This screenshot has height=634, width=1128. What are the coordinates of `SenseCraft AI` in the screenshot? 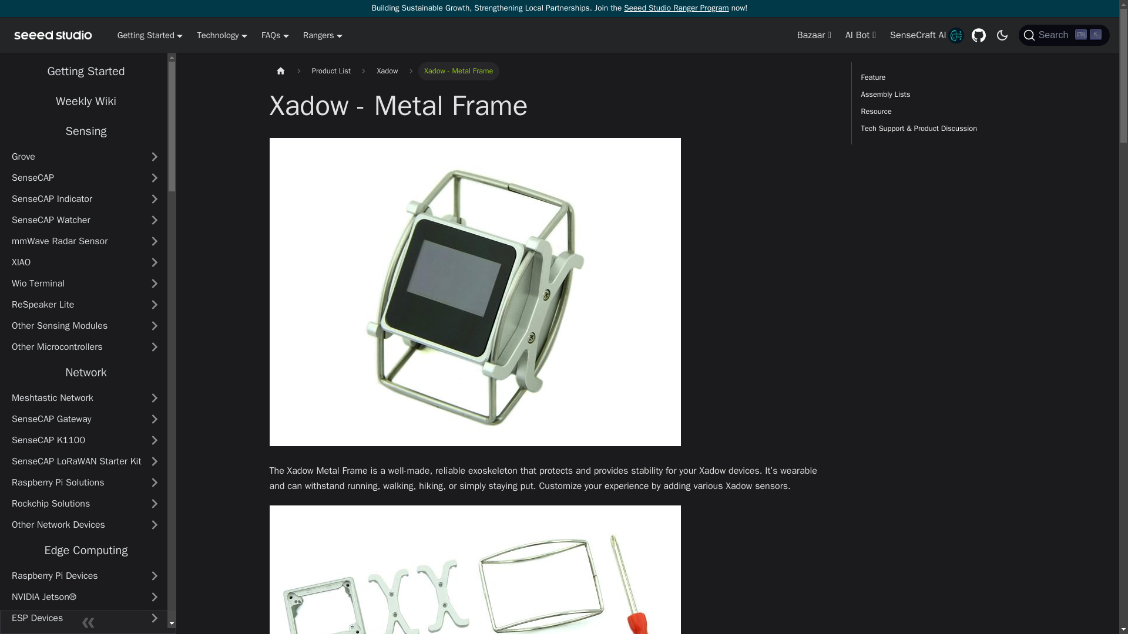 It's located at (88, 622).